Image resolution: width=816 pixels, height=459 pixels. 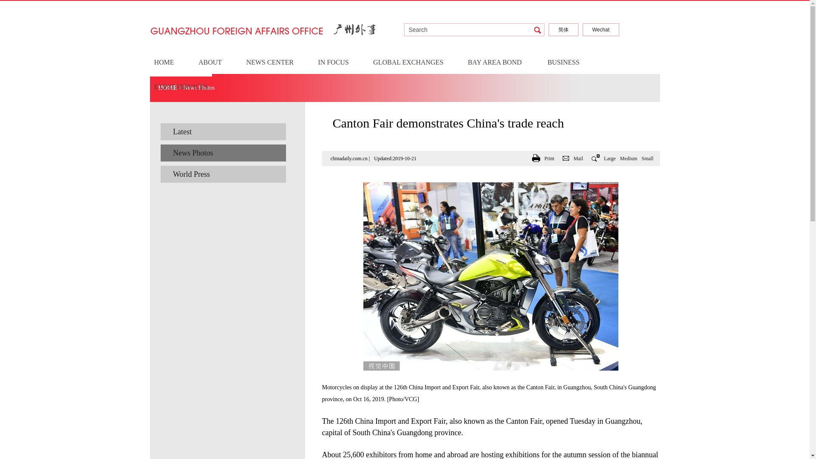 I want to click on ABOUT, so click(x=210, y=62).